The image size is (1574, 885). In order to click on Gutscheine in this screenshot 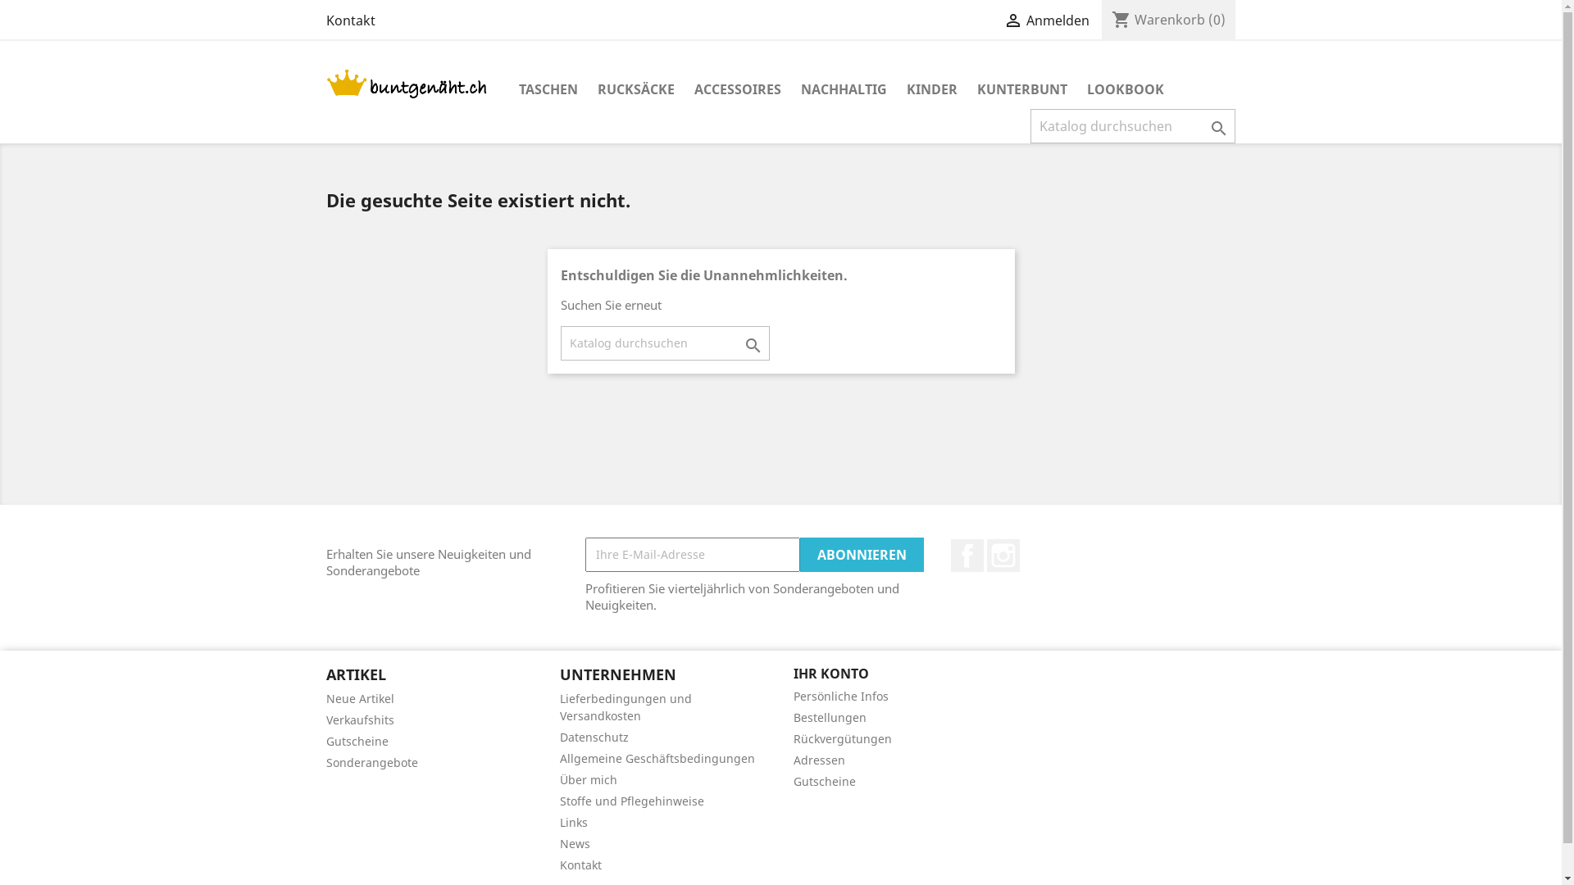, I will do `click(357, 741)`.